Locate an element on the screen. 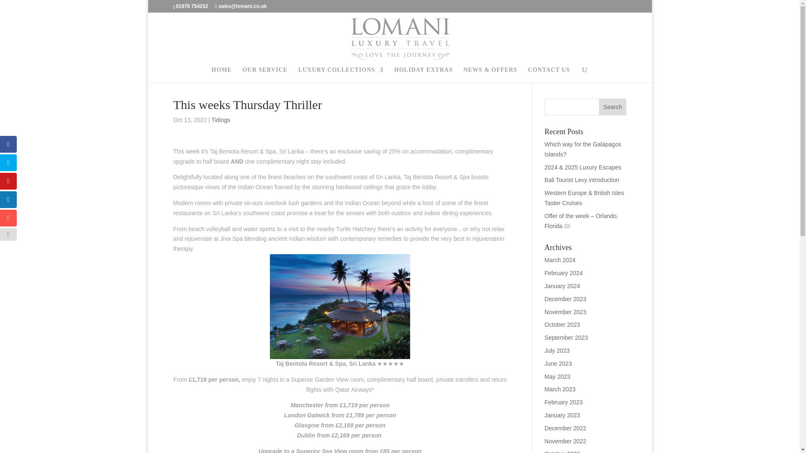 The image size is (806, 453). November 2022 is located at coordinates (565, 441).